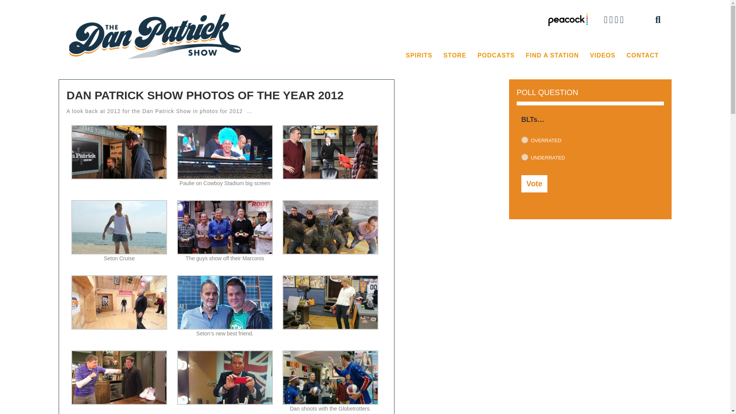  What do you see at coordinates (496, 56) in the screenshot?
I see `PODCASTS` at bounding box center [496, 56].